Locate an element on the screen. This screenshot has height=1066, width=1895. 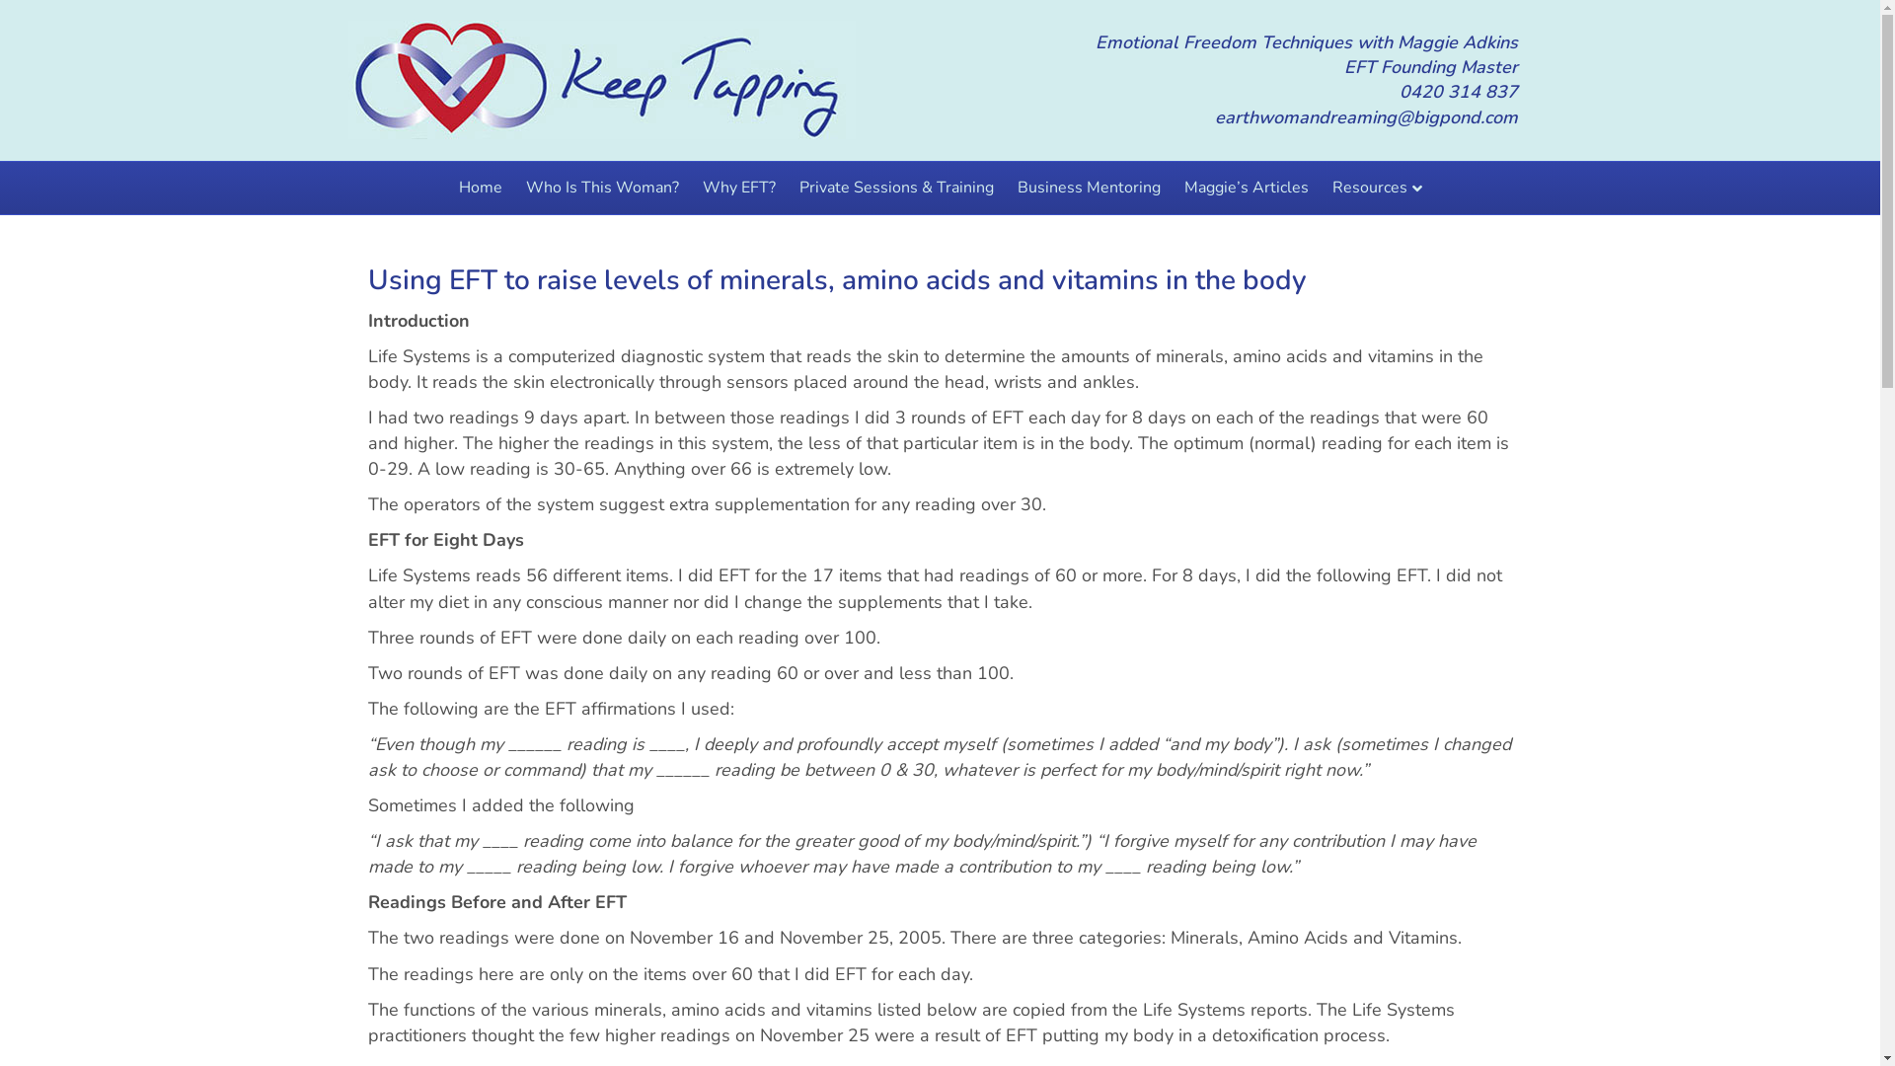
Home is located at coordinates (480, 188).